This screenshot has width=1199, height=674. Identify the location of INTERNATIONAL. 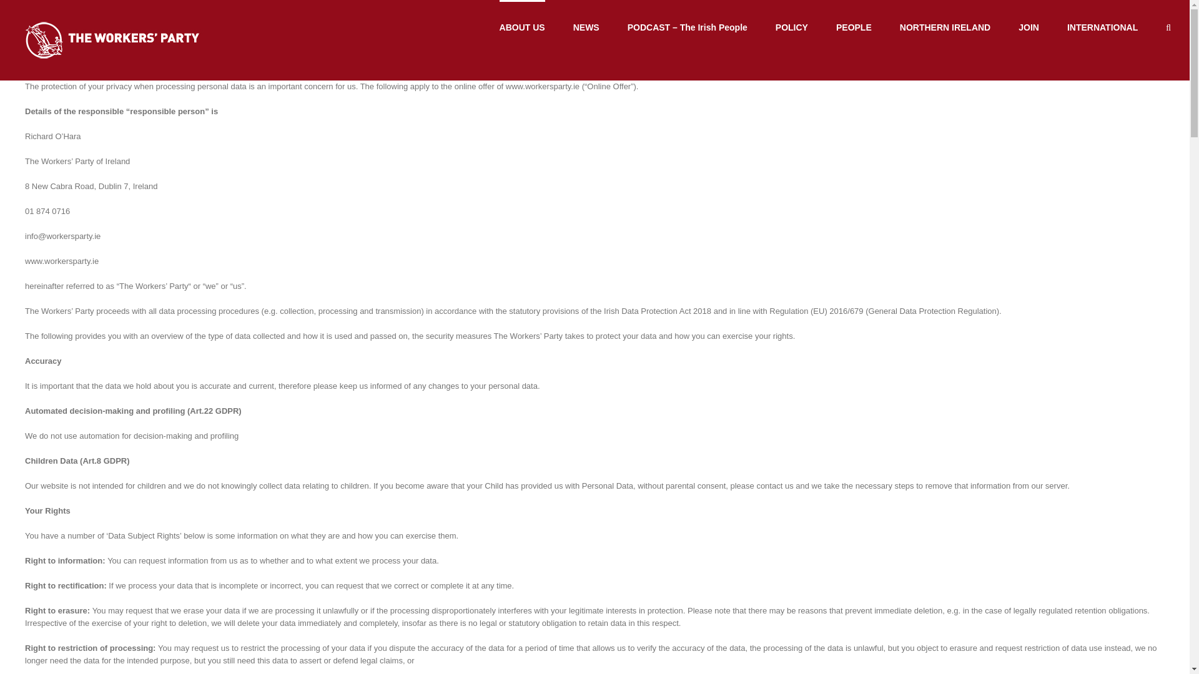
(1102, 27).